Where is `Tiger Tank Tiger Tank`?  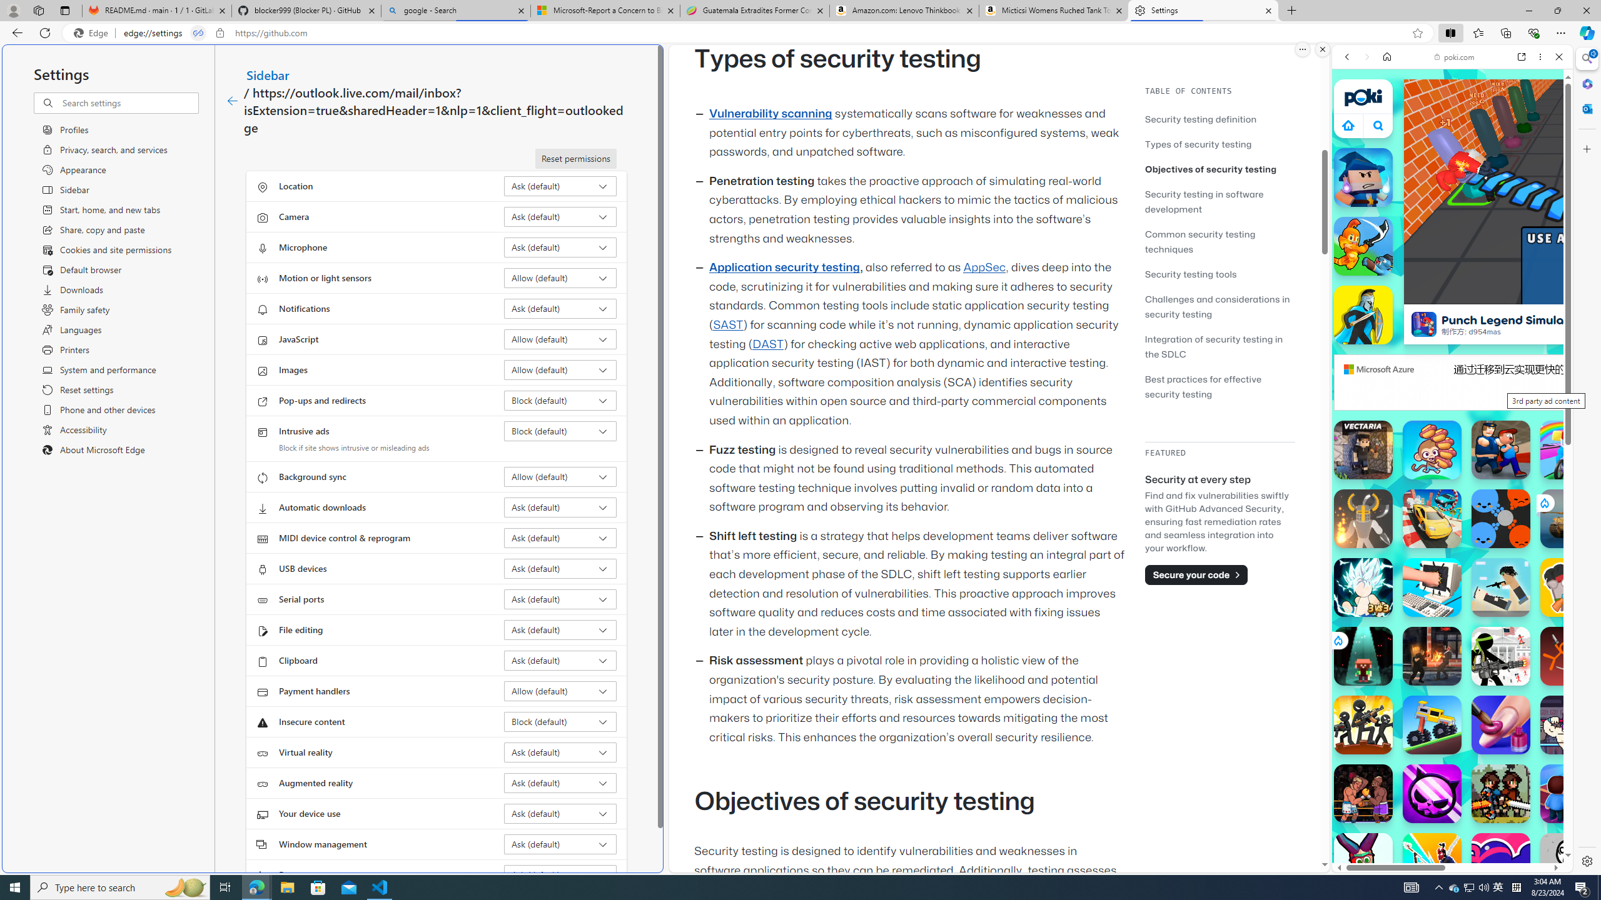
Tiger Tank Tiger Tank is located at coordinates (1570, 519).